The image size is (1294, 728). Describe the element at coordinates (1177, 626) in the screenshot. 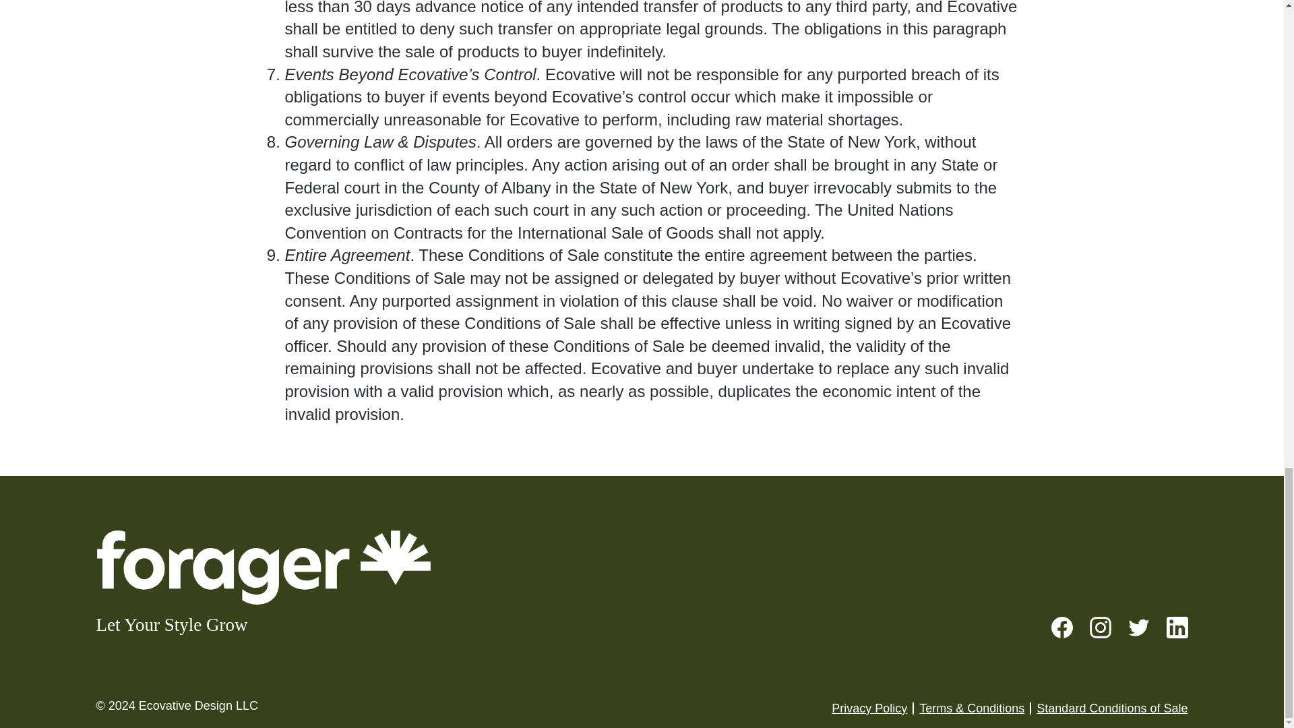

I see `LinkedIn` at that location.